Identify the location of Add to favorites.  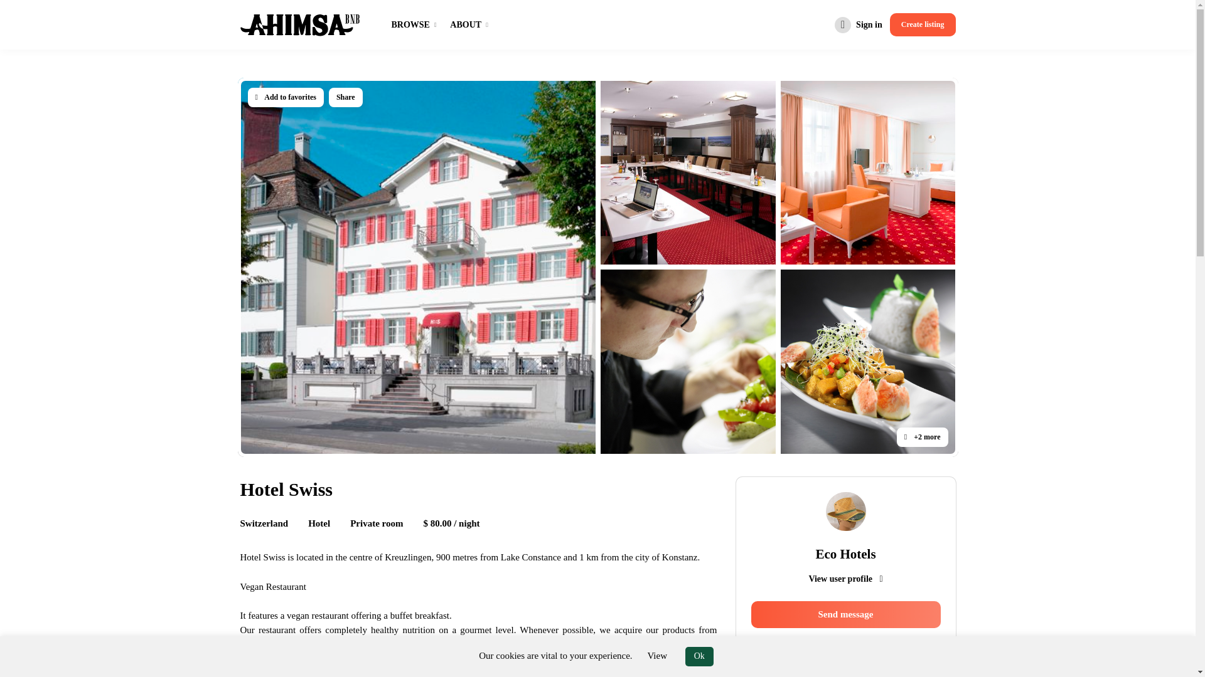
(285, 97).